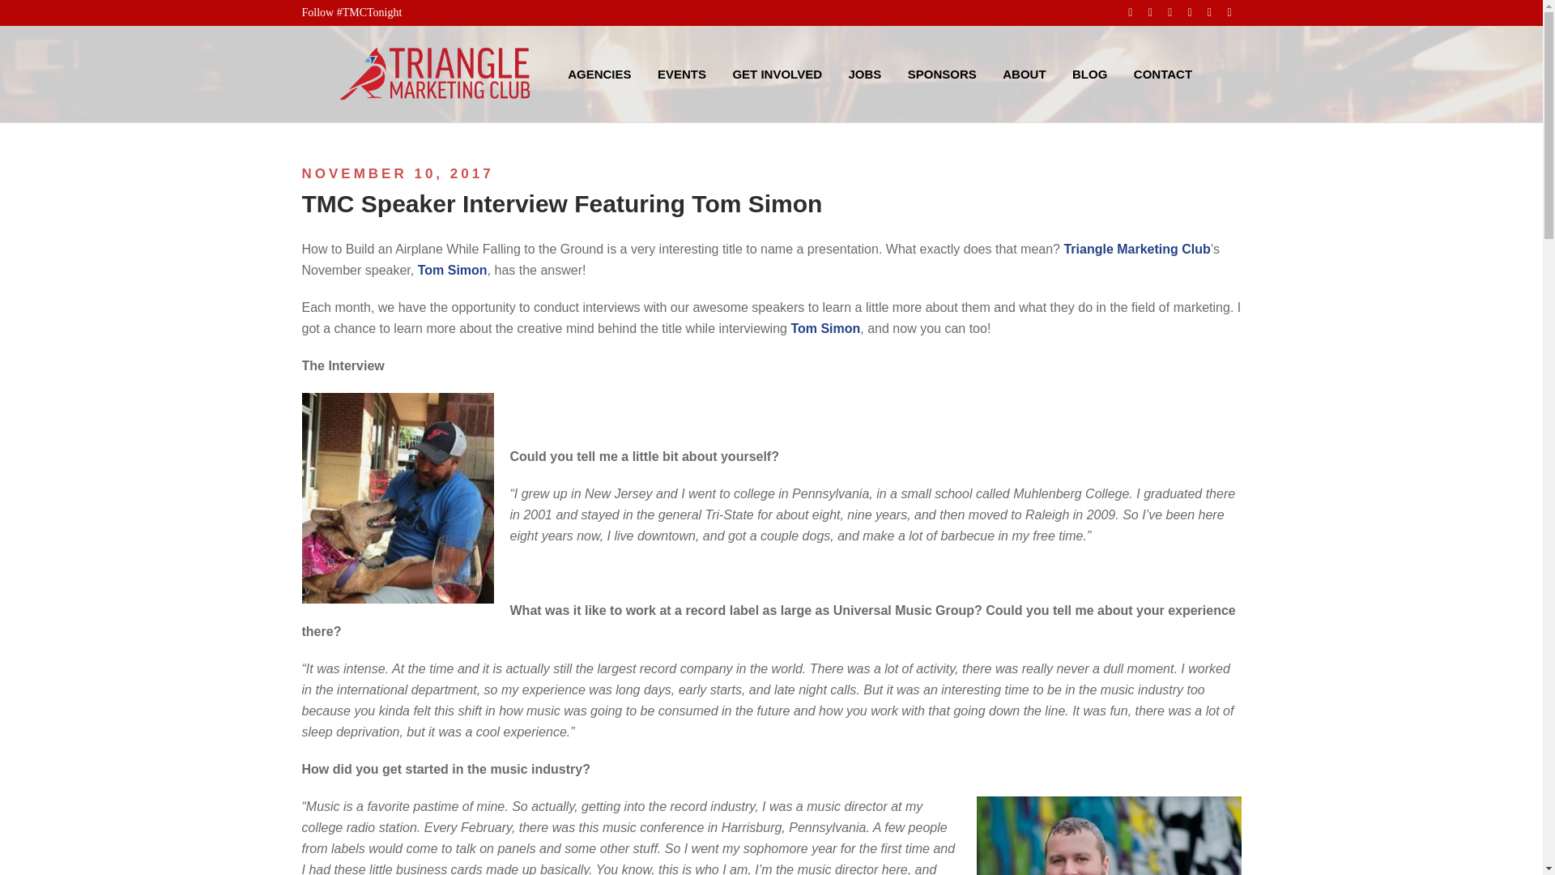 The width and height of the screenshot is (1555, 875). What do you see at coordinates (682, 73) in the screenshot?
I see `EVENTS` at bounding box center [682, 73].